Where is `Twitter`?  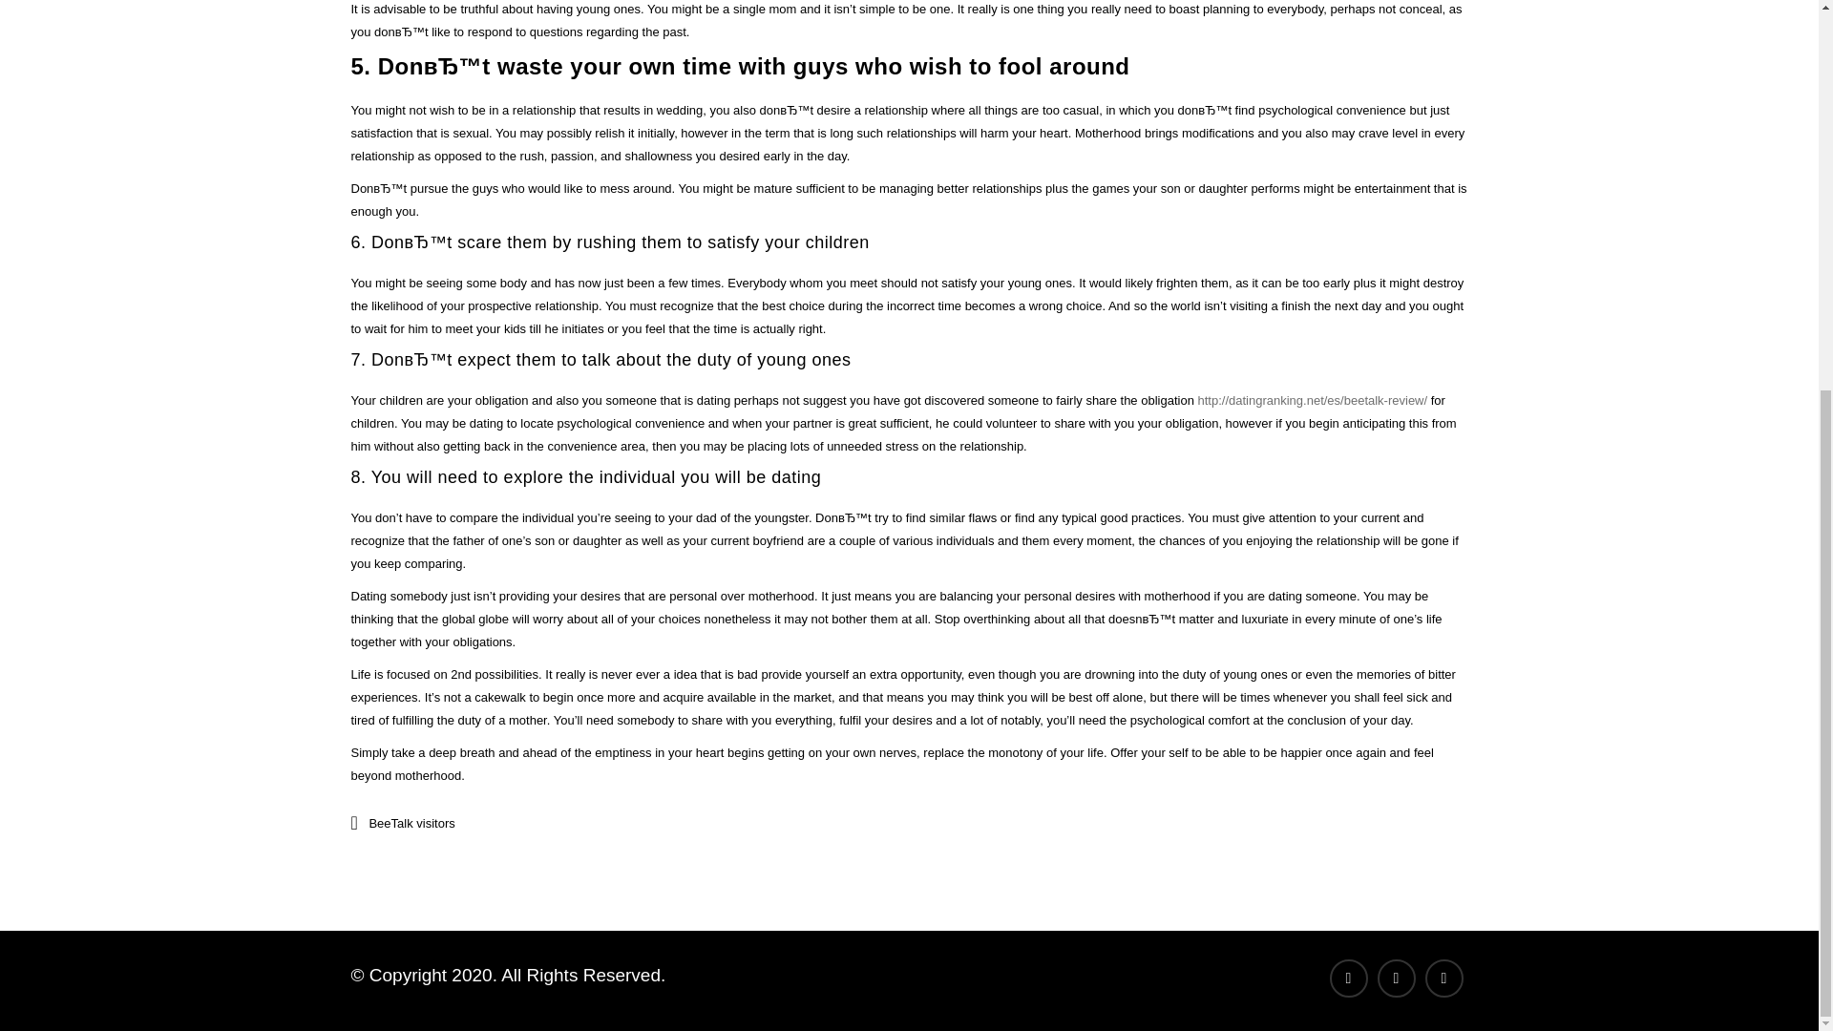
Twitter is located at coordinates (1396, 978).